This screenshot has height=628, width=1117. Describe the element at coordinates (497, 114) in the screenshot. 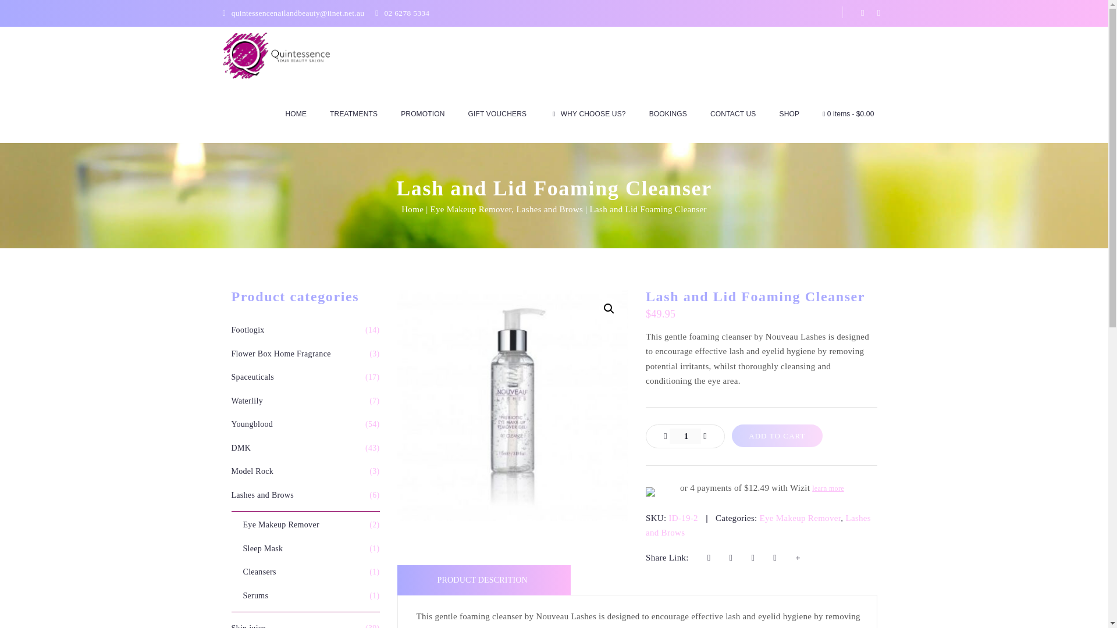

I see `GIFT VOUCHERS` at that location.